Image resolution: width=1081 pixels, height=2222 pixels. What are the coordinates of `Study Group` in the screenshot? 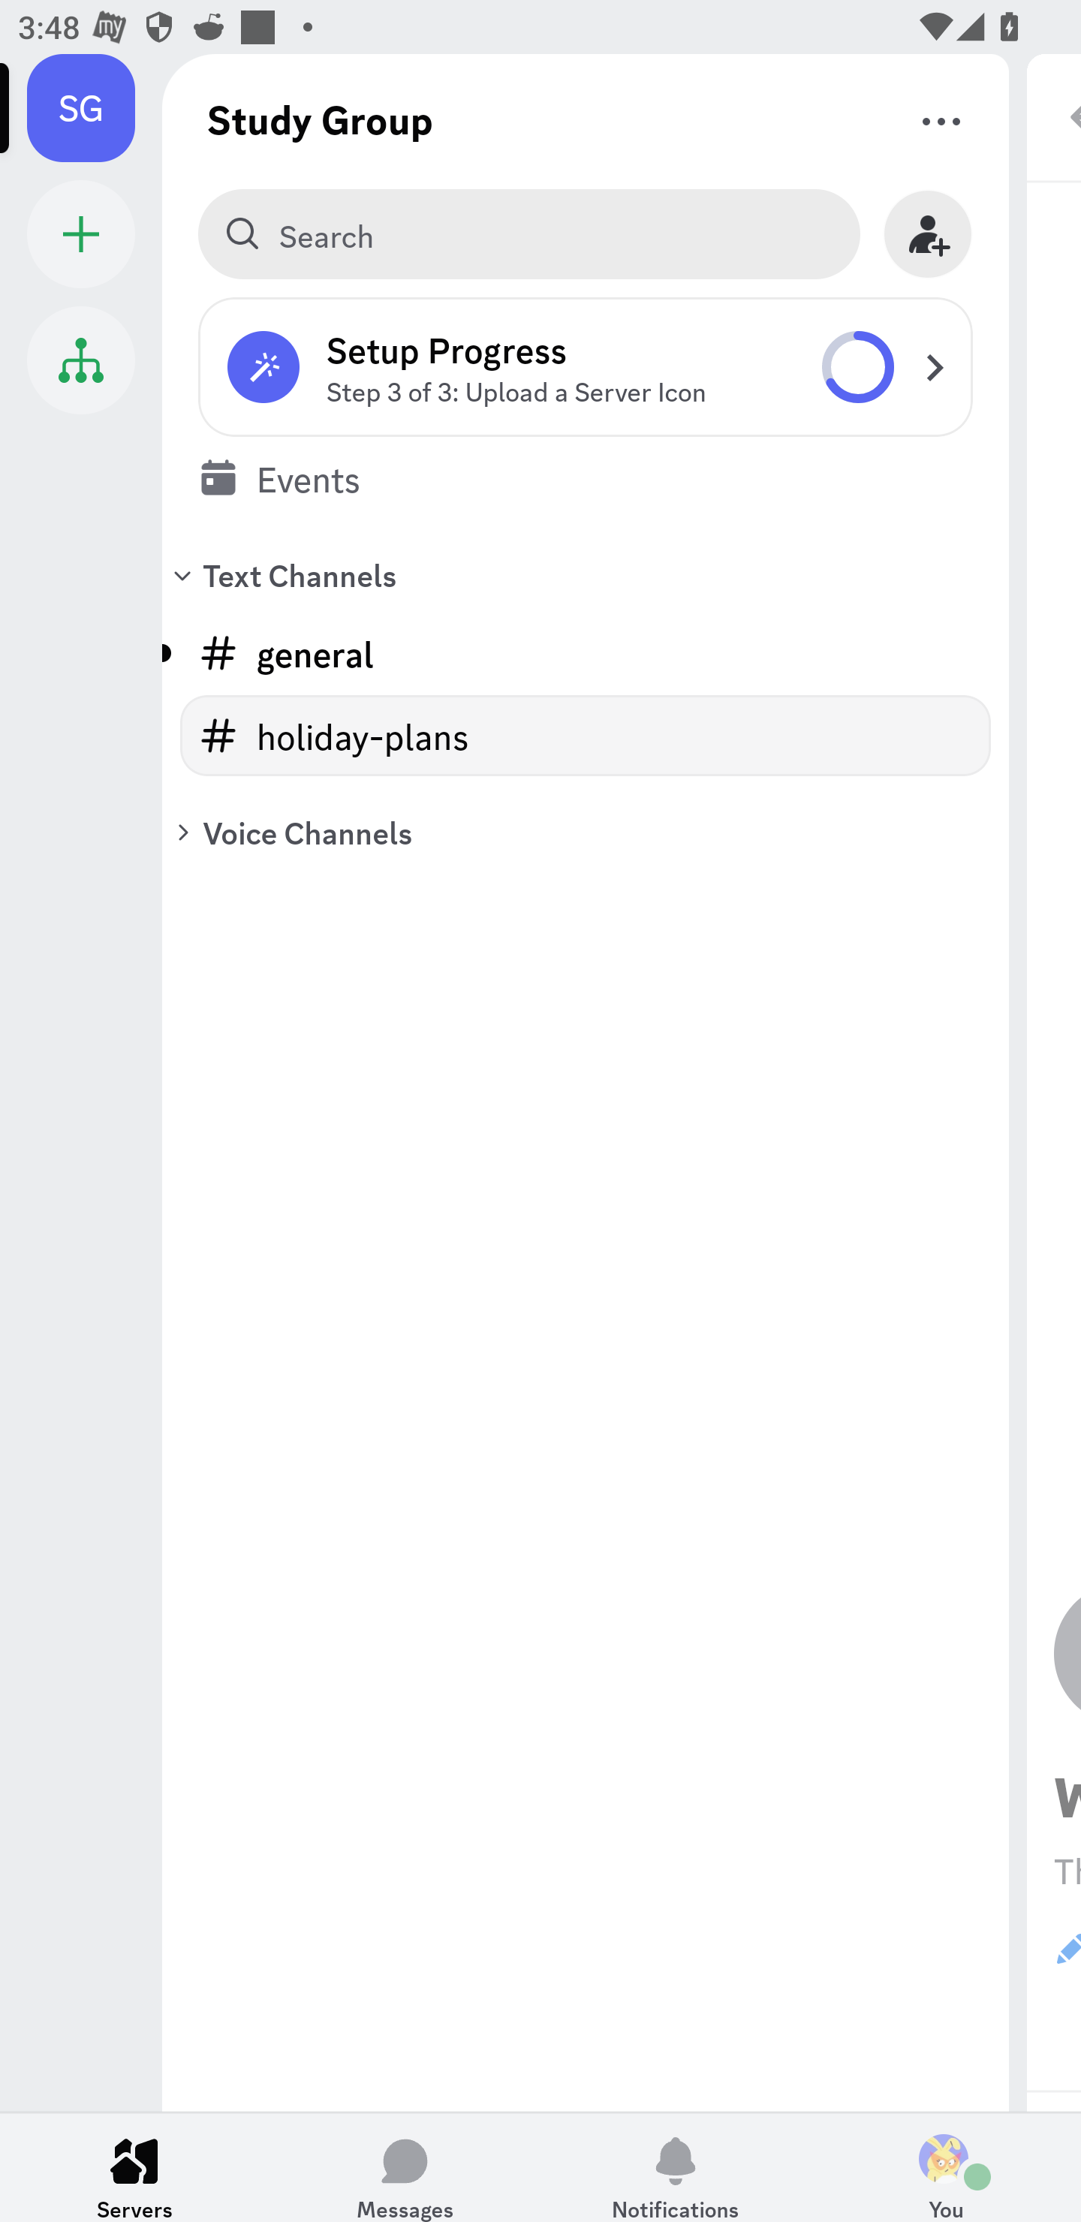 It's located at (320, 119).